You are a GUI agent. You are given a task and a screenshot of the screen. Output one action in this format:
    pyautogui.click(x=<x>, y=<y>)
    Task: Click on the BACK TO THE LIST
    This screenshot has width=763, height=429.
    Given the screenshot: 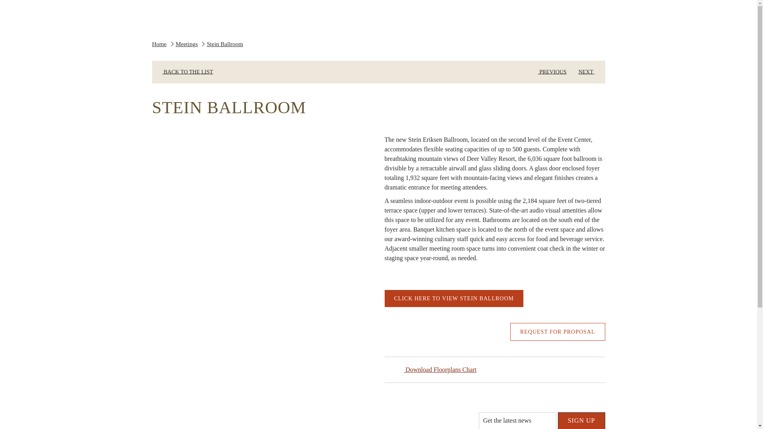 What is the action you would take?
    pyautogui.click(x=185, y=72)
    